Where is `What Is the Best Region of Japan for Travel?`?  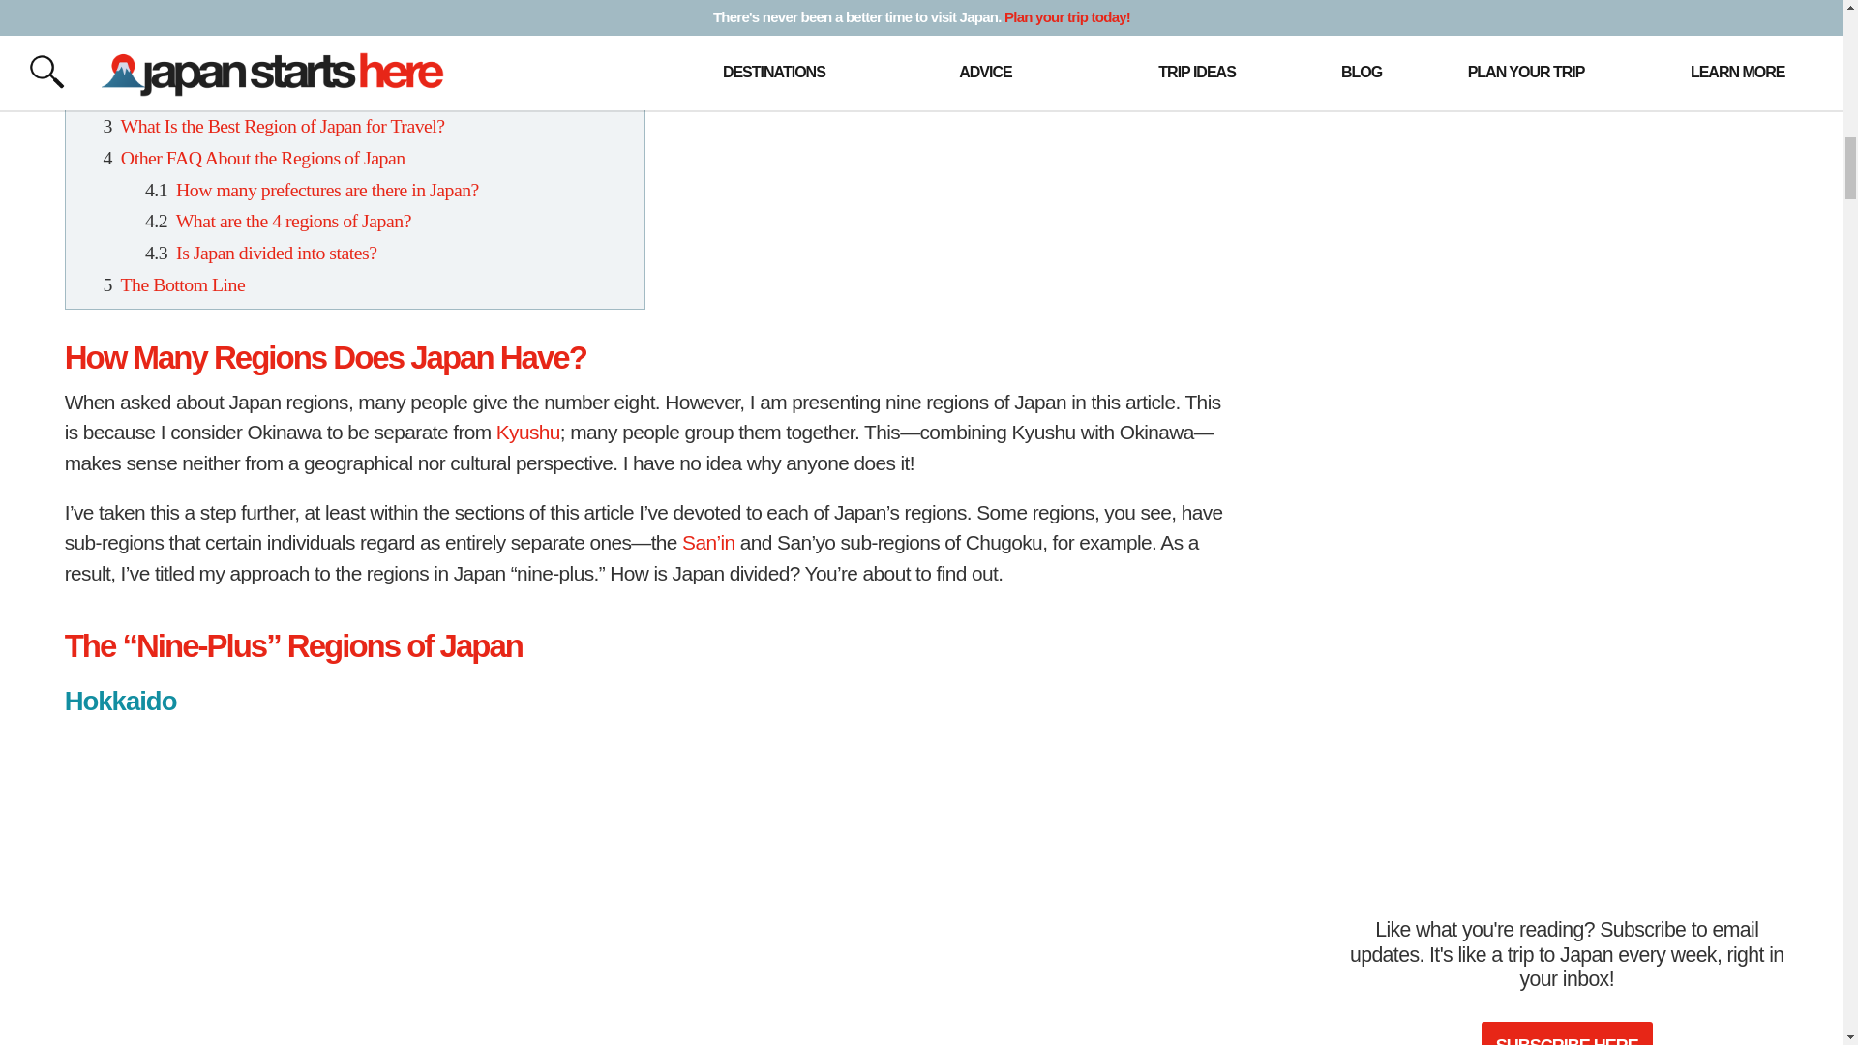
What Is the Best Region of Japan for Travel? is located at coordinates (283, 126).